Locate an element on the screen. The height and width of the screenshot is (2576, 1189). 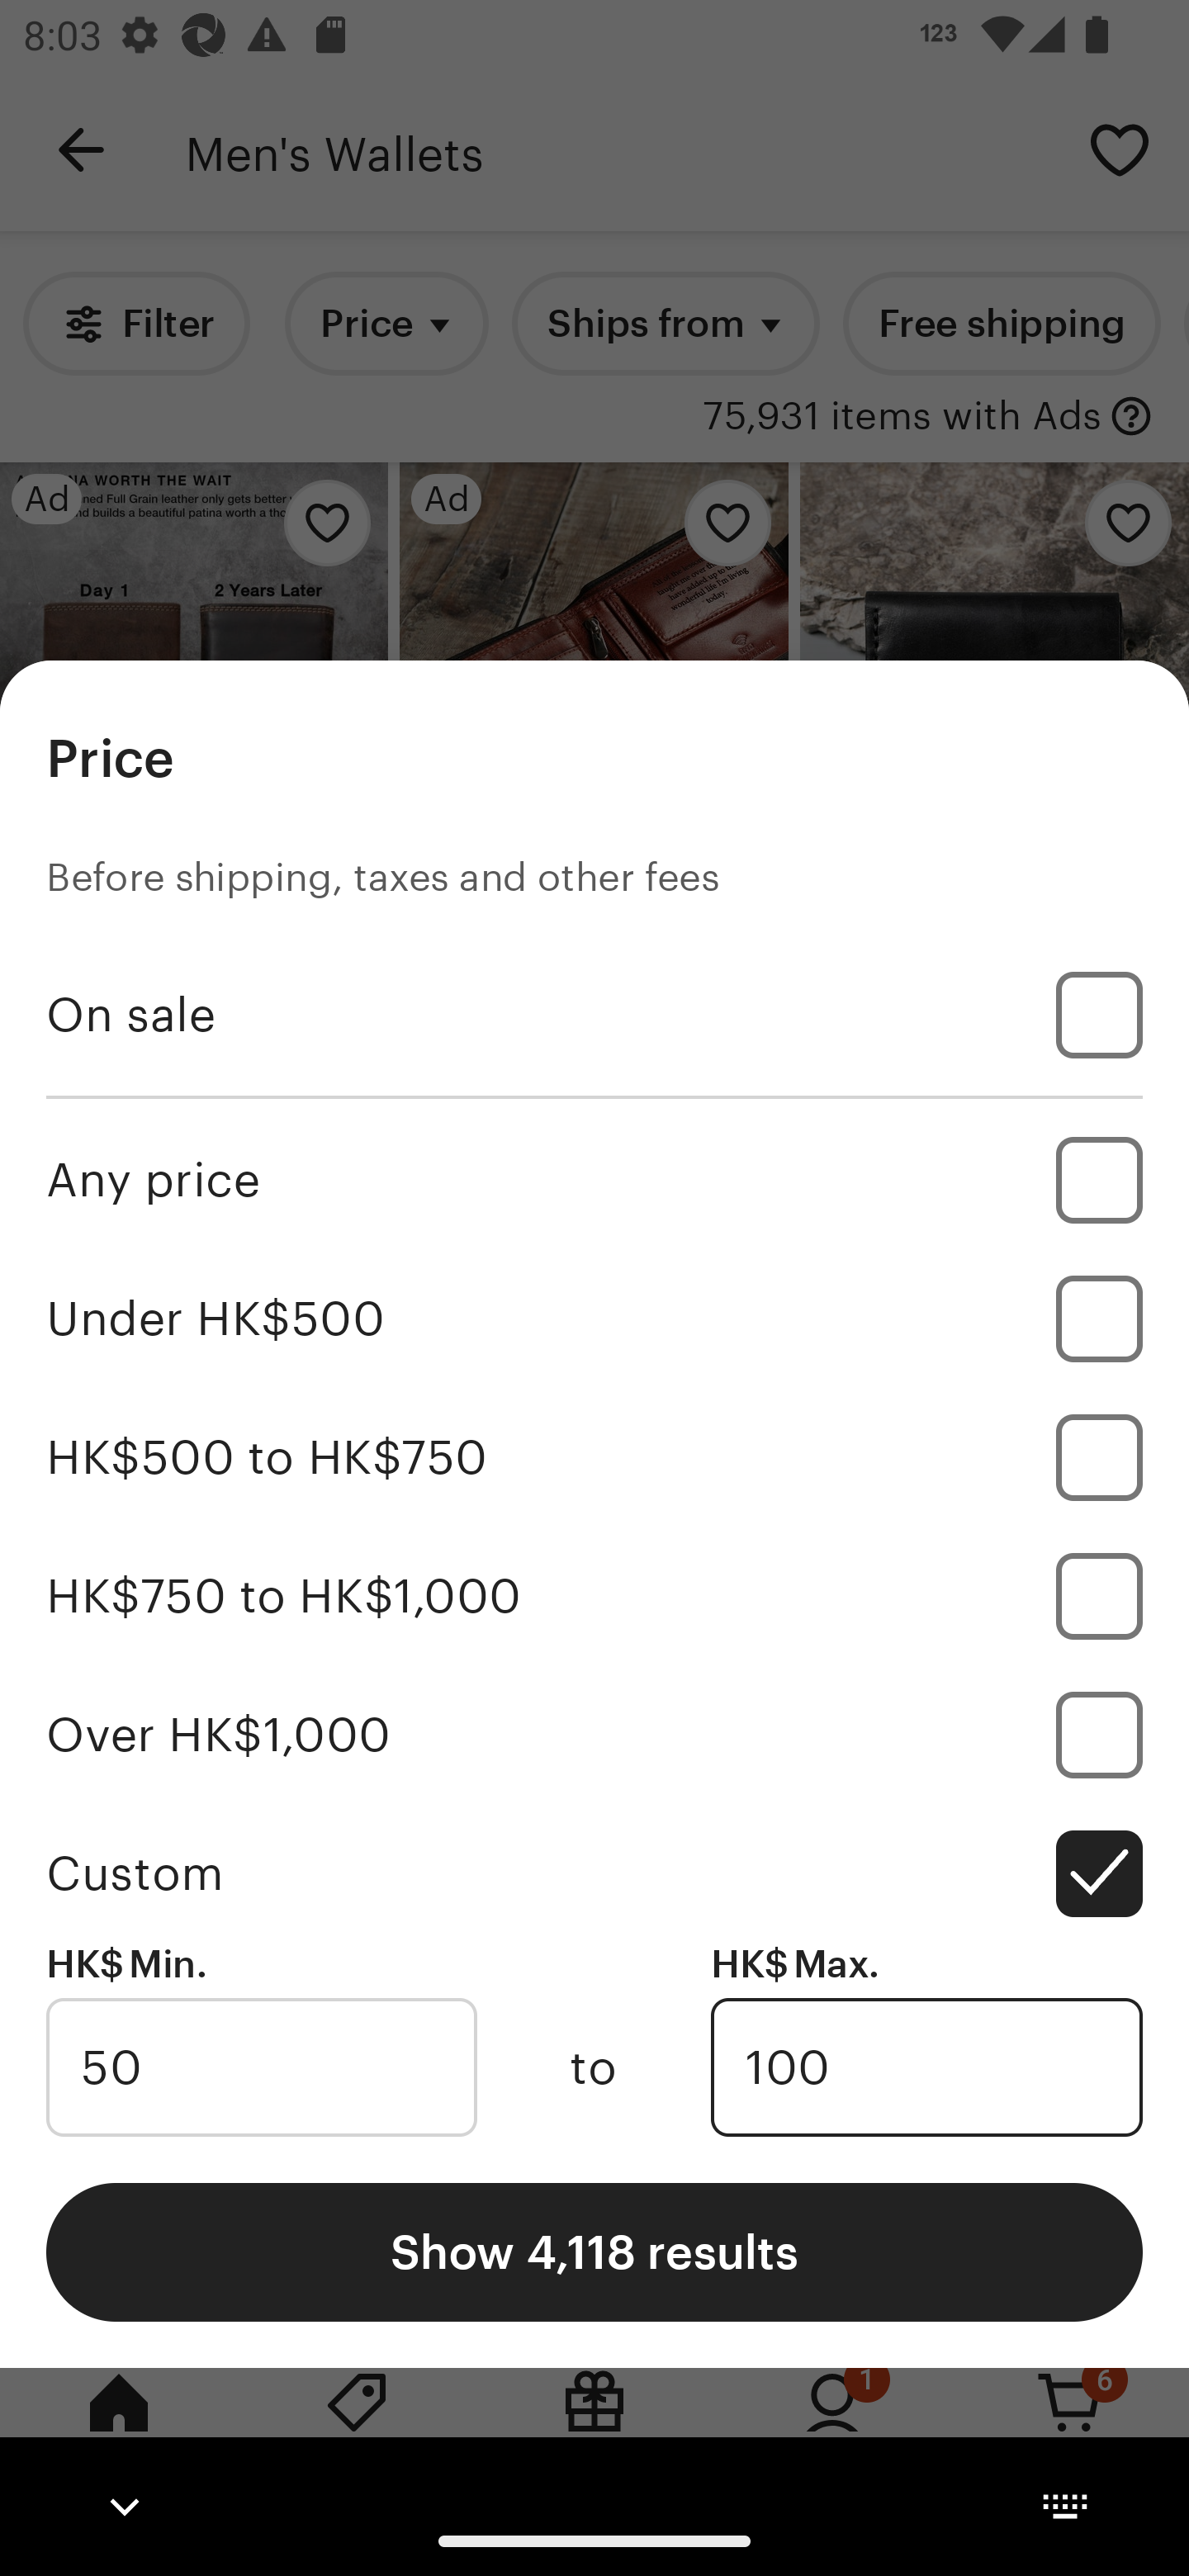
100 is located at coordinates (926, 2067).